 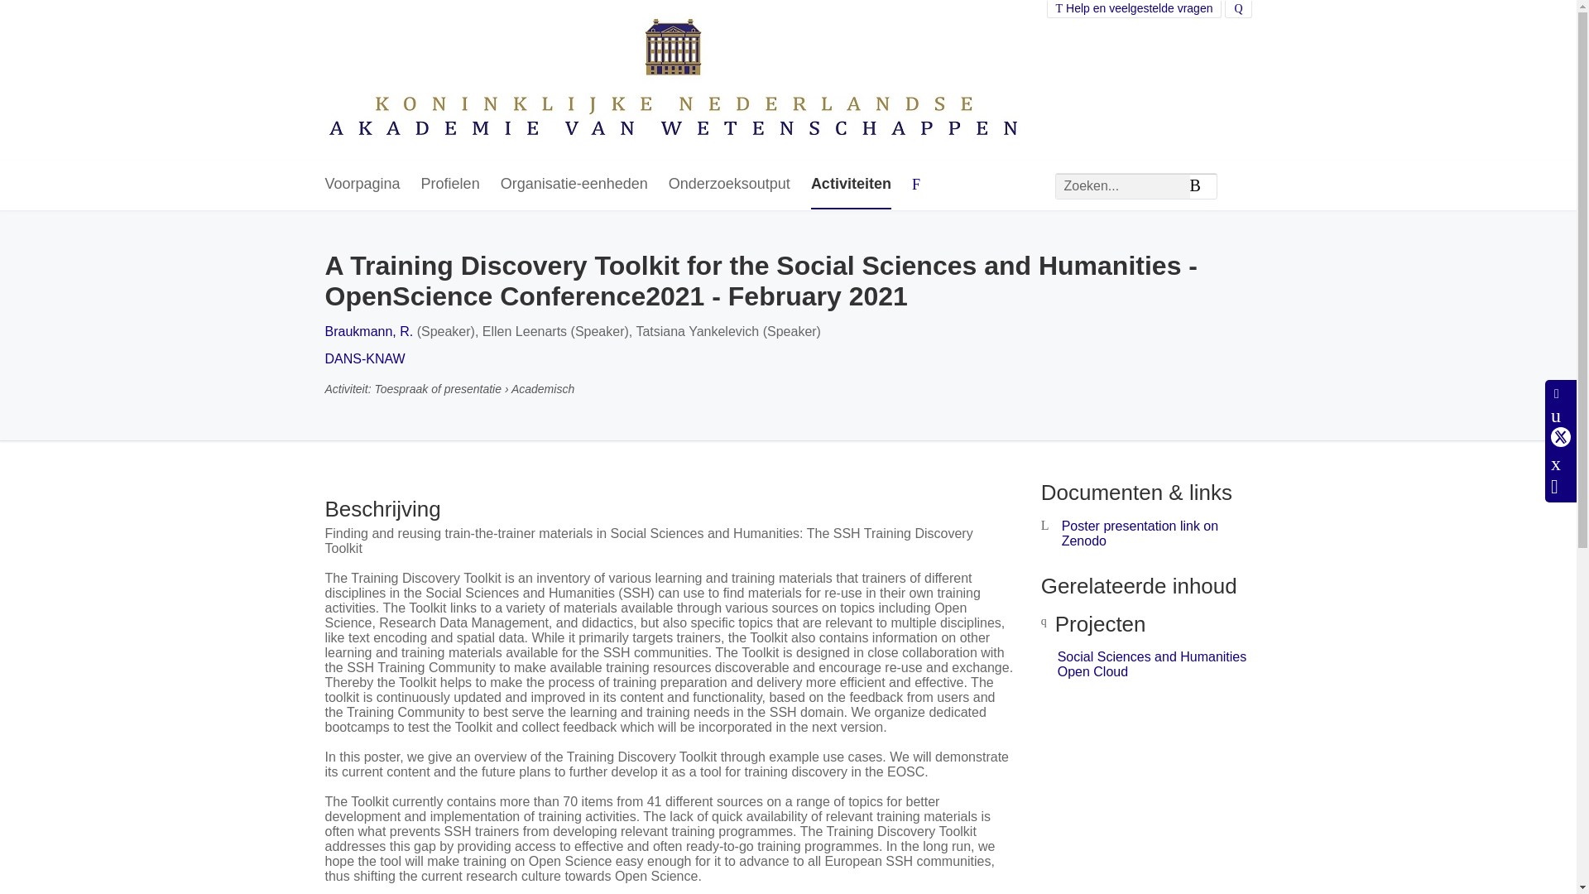 What do you see at coordinates (1561, 437) in the screenshot?
I see `X` at bounding box center [1561, 437].